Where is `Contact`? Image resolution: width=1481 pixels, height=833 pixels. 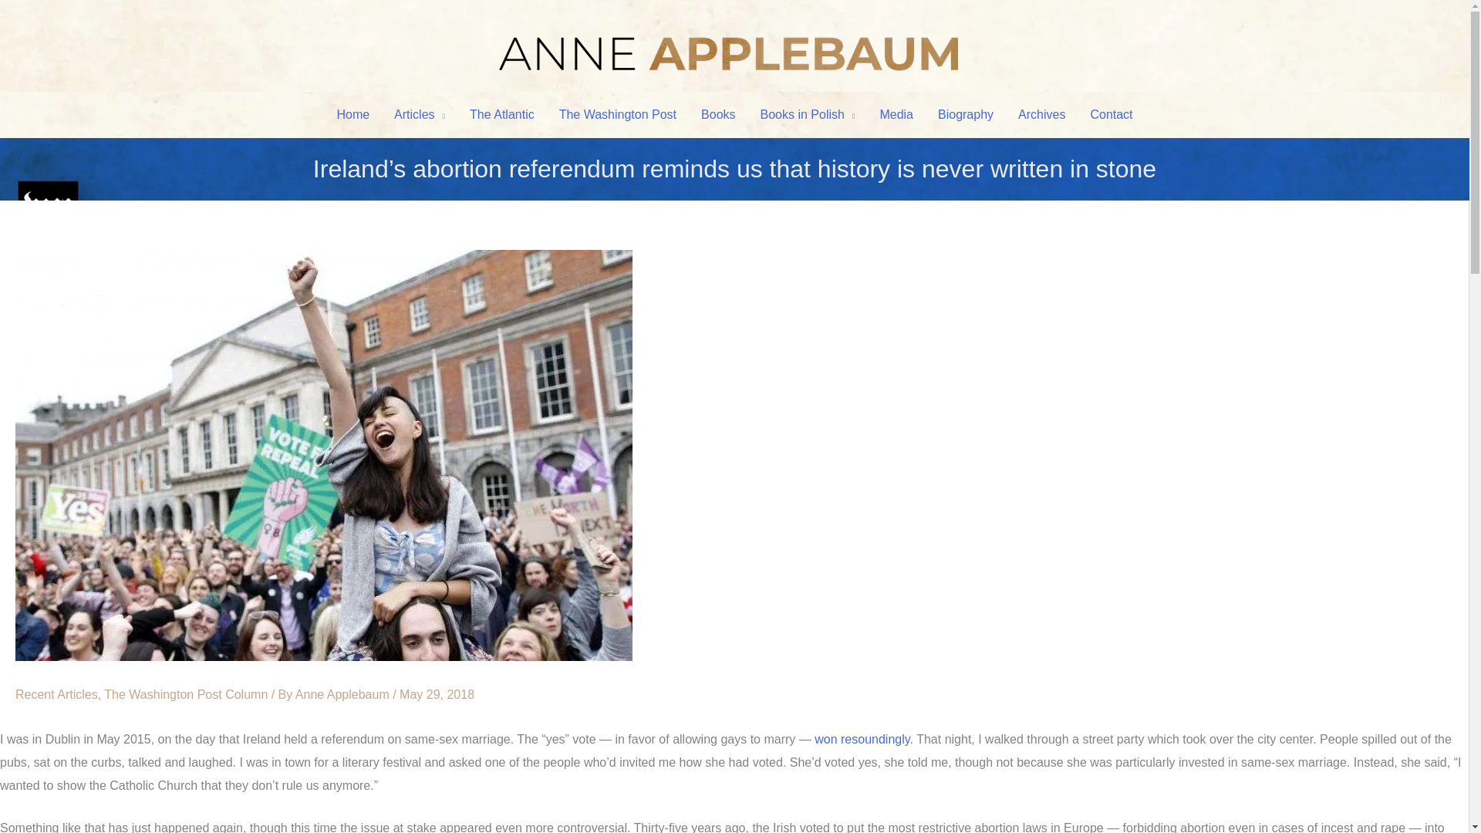 Contact is located at coordinates (1111, 114).